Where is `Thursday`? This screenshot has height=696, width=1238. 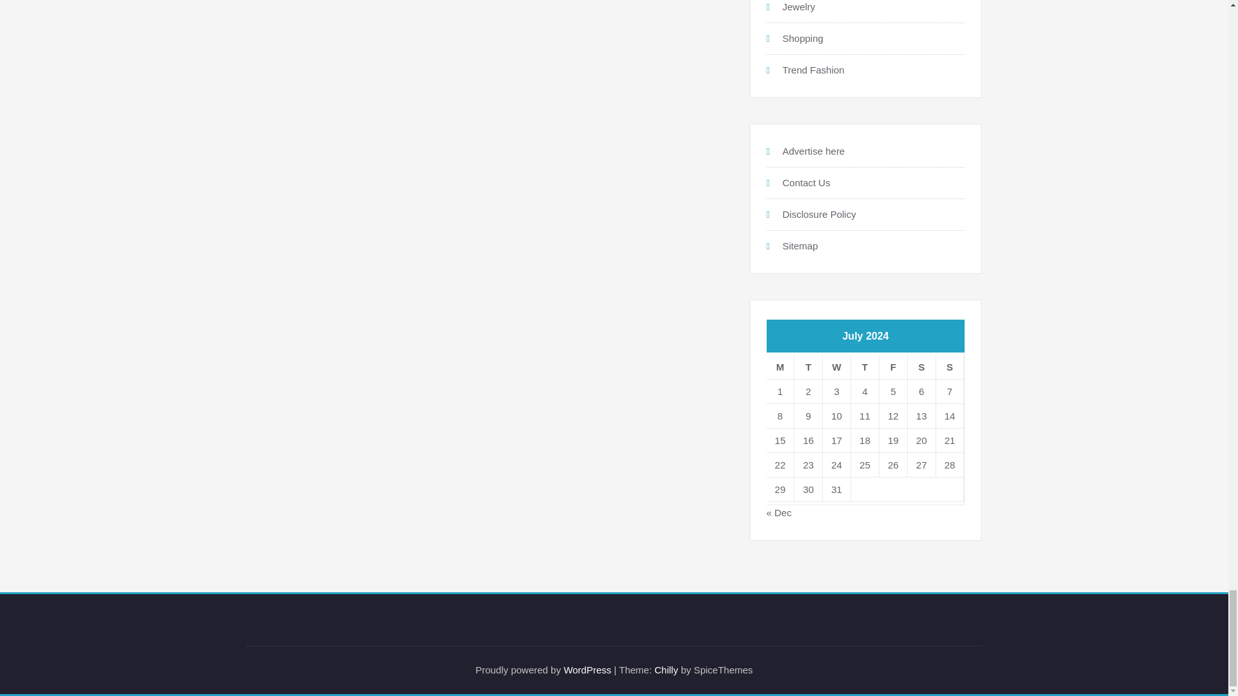
Thursday is located at coordinates (865, 367).